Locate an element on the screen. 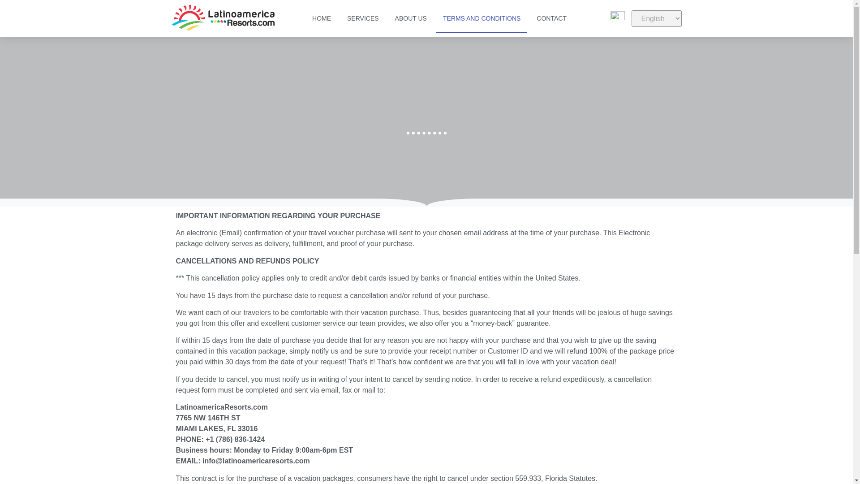  TERMS AND CONDITIONS is located at coordinates (481, 18).